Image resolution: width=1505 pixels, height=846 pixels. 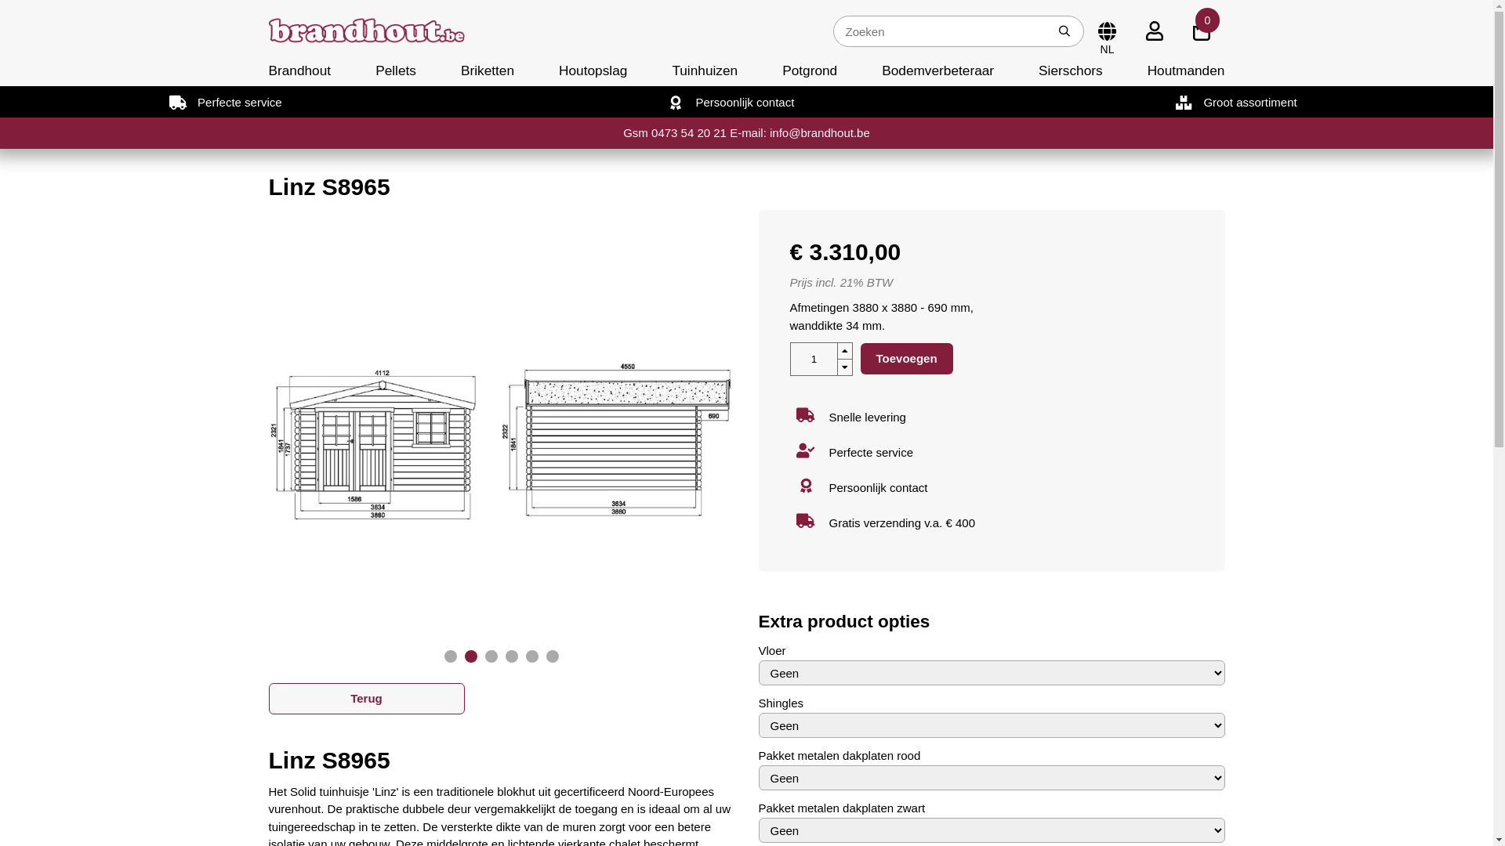 I want to click on Pellets, so click(x=396, y=70).